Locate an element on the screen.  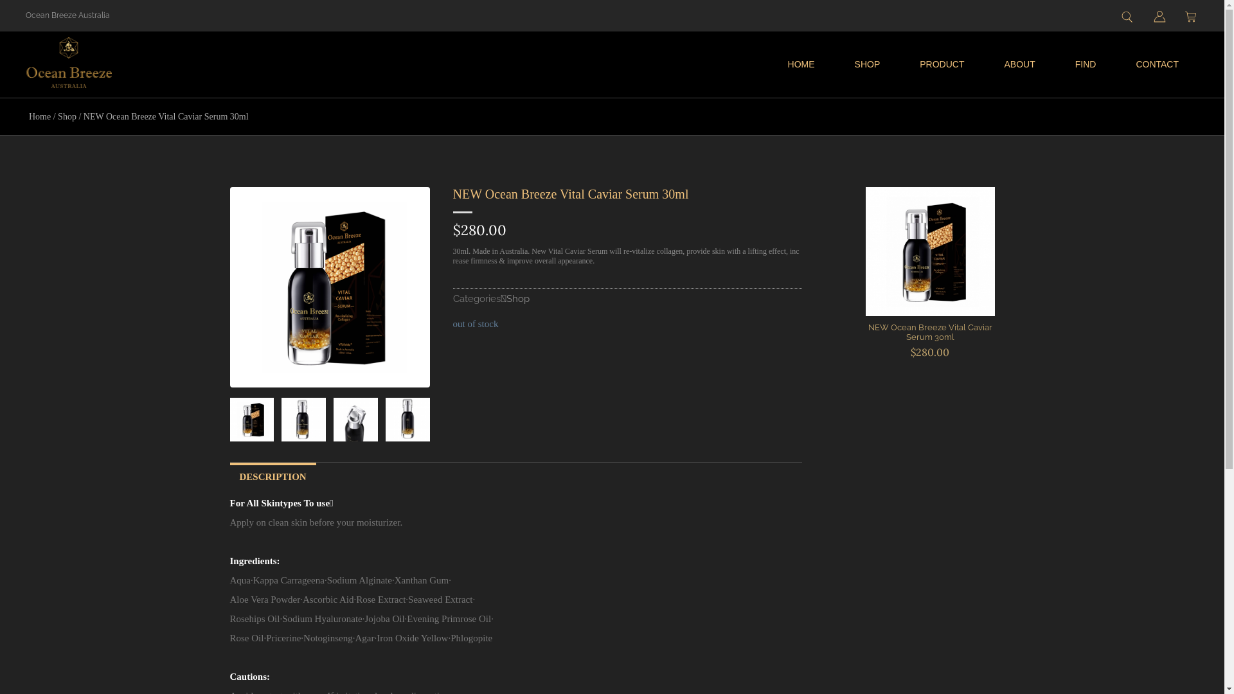
SHOP is located at coordinates (868, 64).